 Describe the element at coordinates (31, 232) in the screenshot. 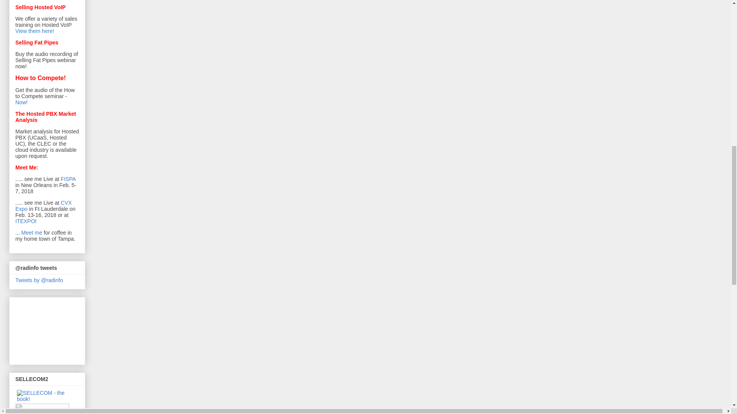

I see `Meet me` at that location.